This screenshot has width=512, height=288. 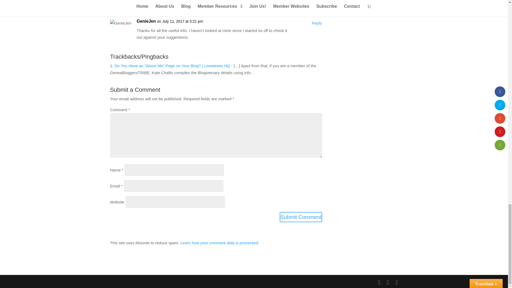 I want to click on GenieJen, so click(x=146, y=21).